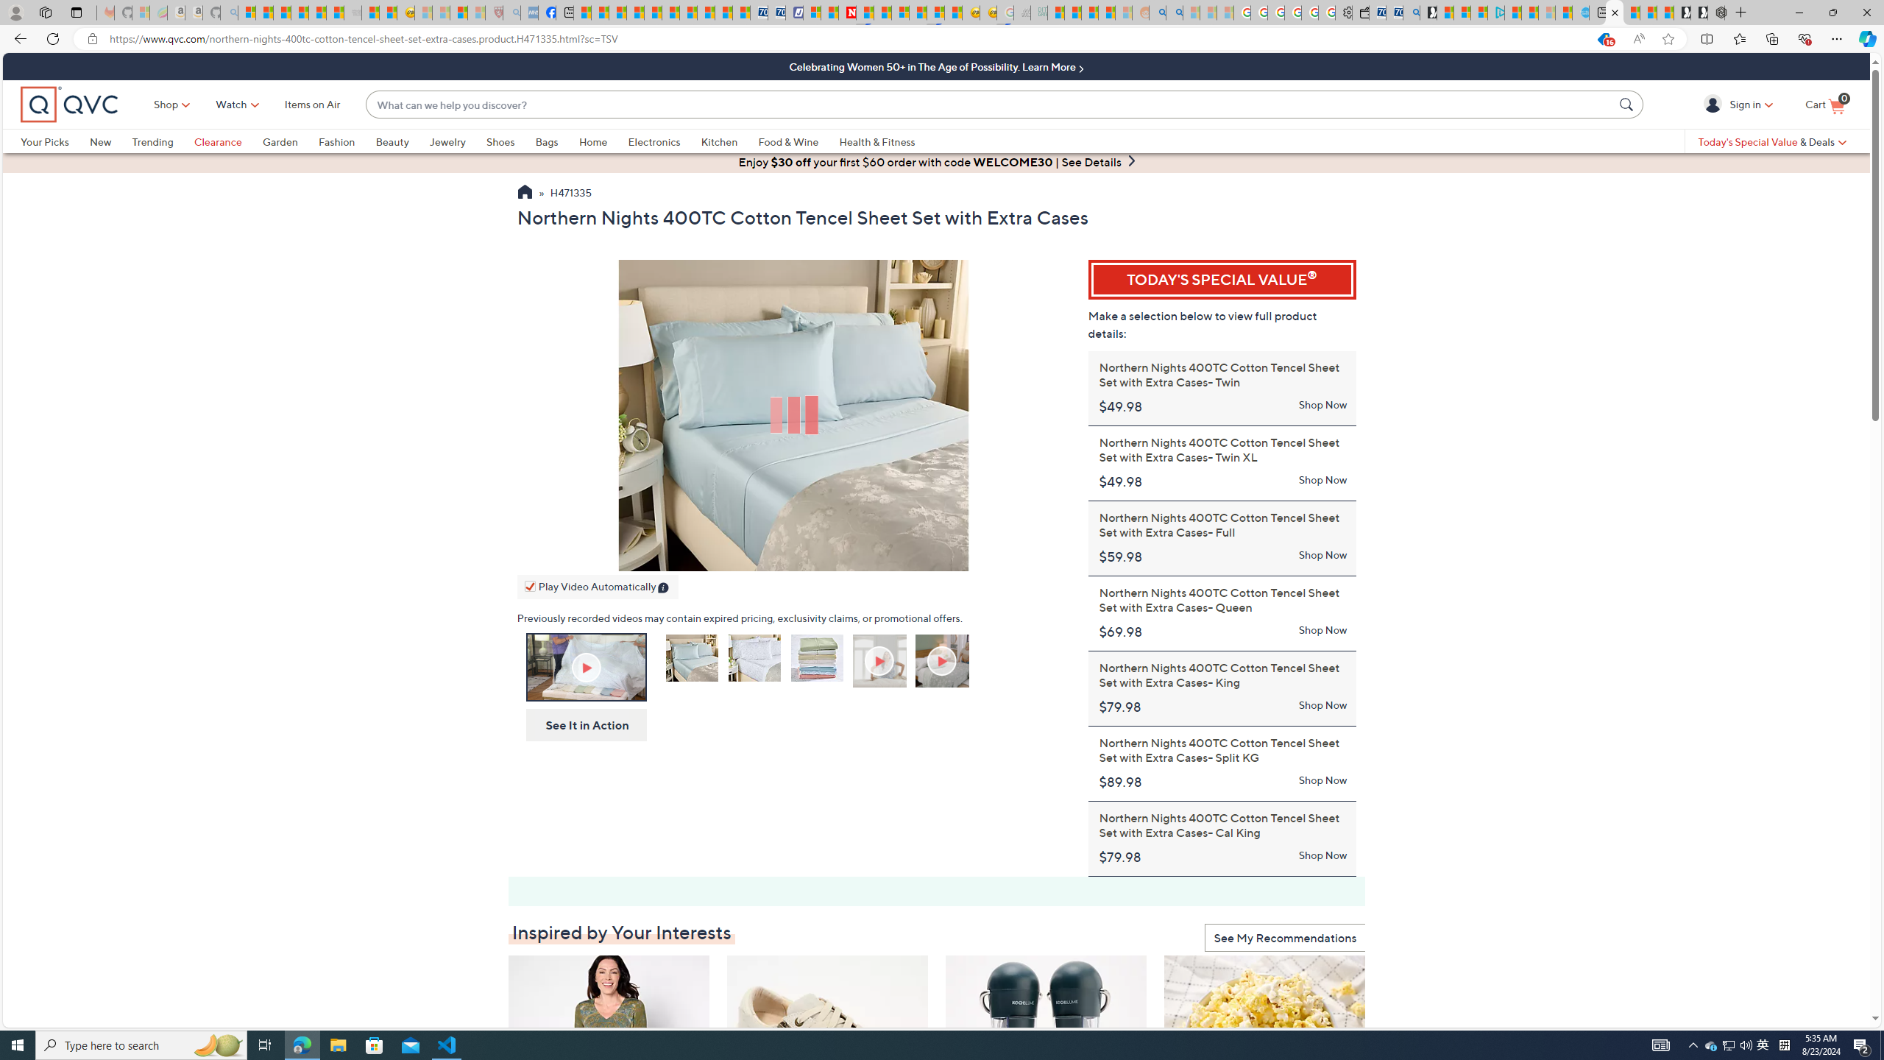 This screenshot has height=1060, width=1884. What do you see at coordinates (163, 141) in the screenshot?
I see `Trending` at bounding box center [163, 141].